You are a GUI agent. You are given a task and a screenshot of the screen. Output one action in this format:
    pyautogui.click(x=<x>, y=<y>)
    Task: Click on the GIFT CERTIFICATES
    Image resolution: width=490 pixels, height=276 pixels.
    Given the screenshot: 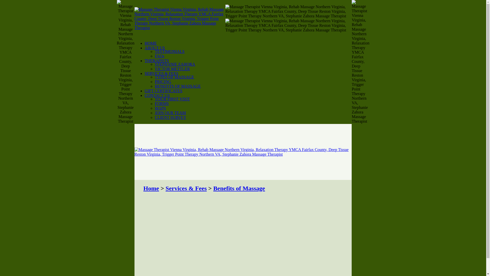 What is the action you would take?
    pyautogui.click(x=163, y=90)
    